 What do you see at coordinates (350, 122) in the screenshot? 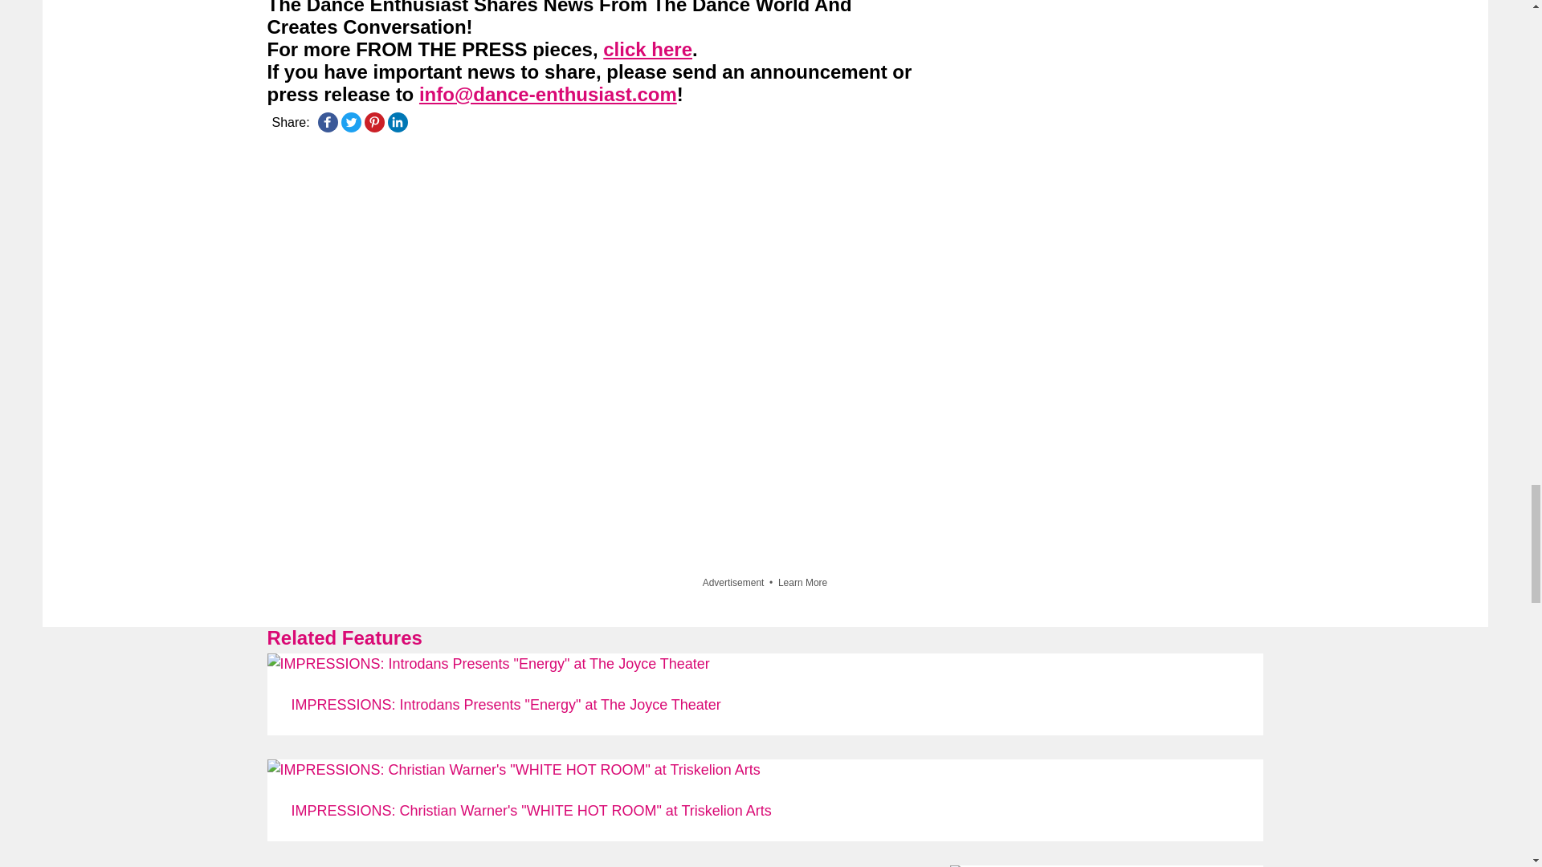
I see `Twitter` at bounding box center [350, 122].